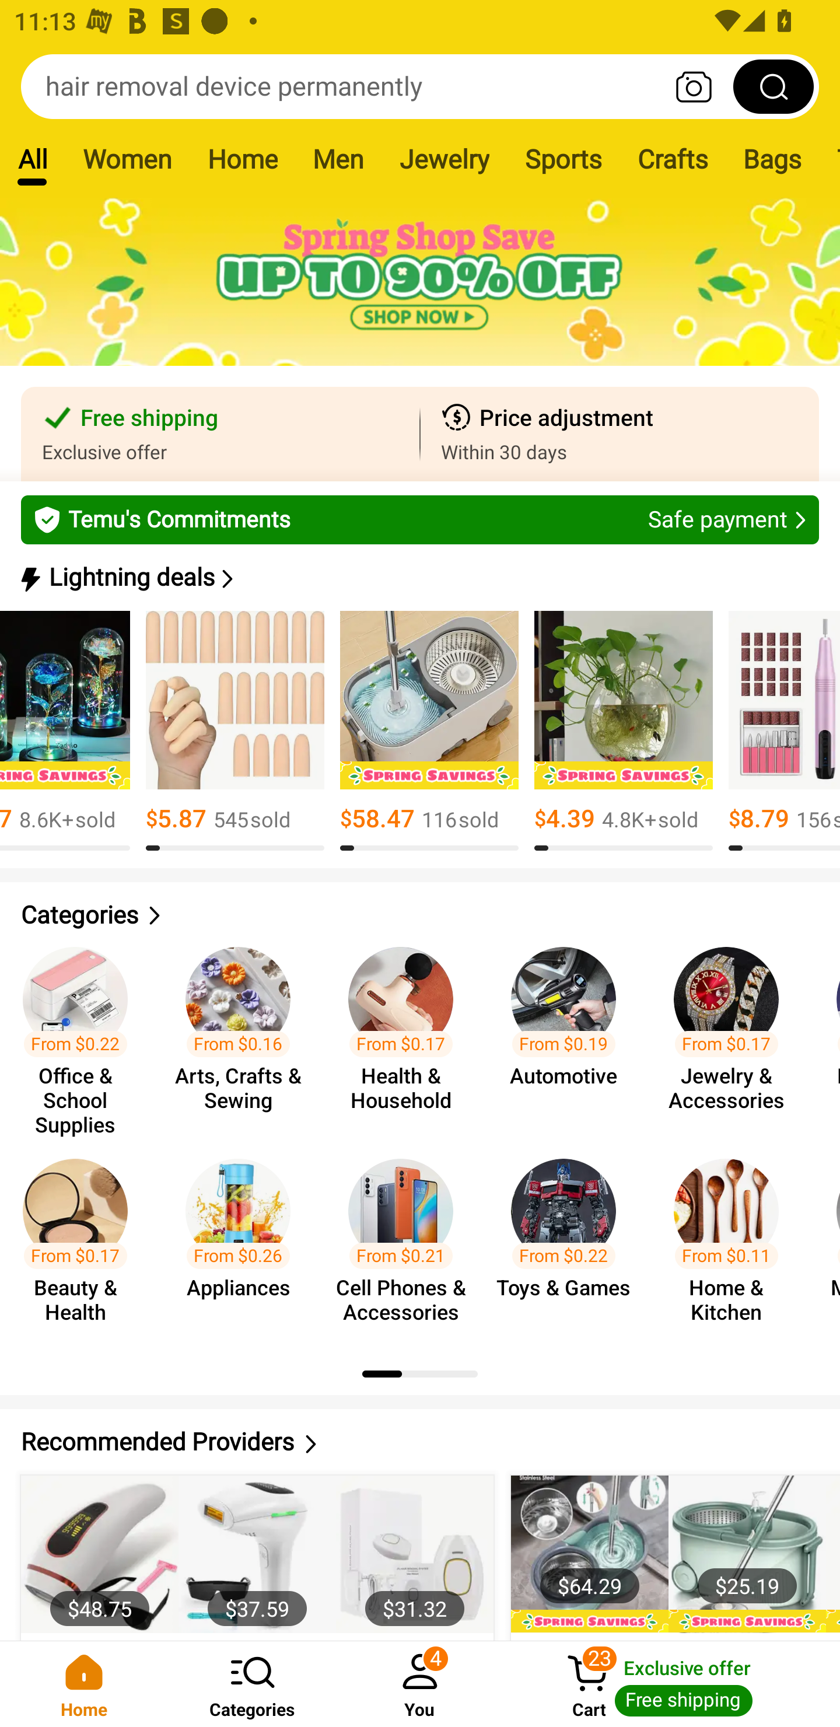 The image size is (840, 1727). What do you see at coordinates (420, 519) in the screenshot?
I see `Temu's Commitments` at bounding box center [420, 519].